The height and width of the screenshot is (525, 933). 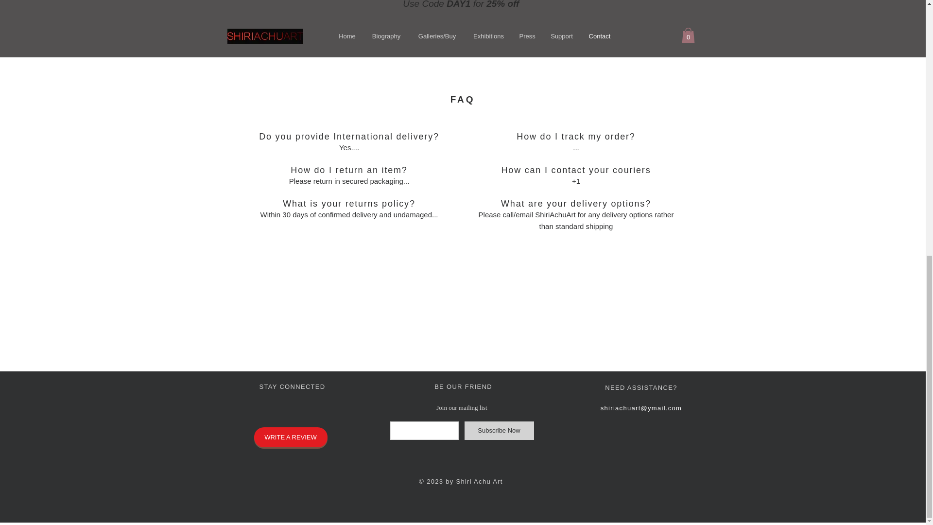 What do you see at coordinates (499, 431) in the screenshot?
I see `Subscribe Now` at bounding box center [499, 431].